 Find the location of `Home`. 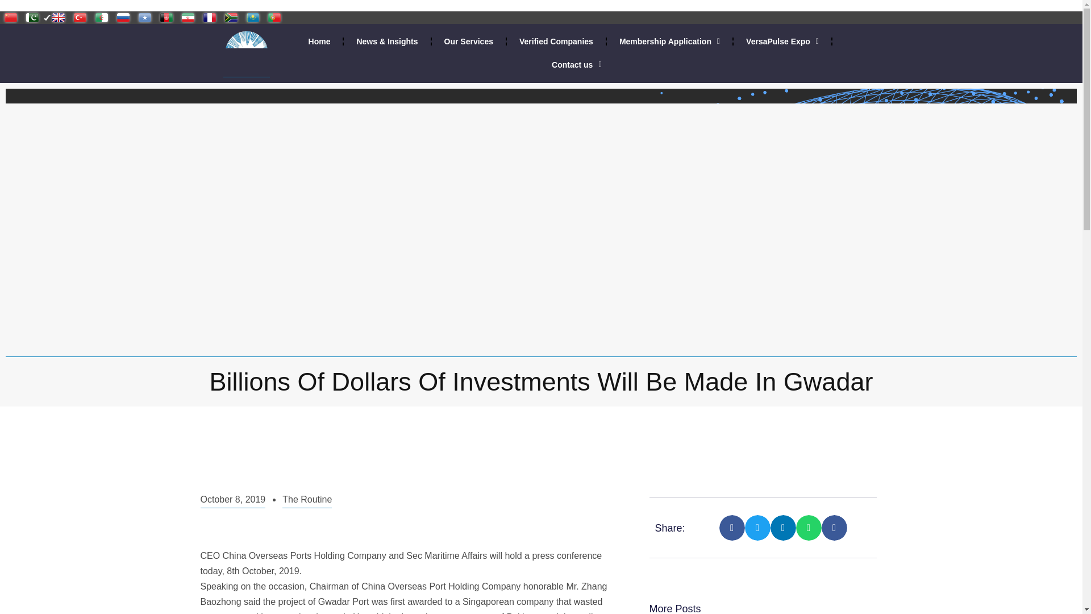

Home is located at coordinates (319, 41).